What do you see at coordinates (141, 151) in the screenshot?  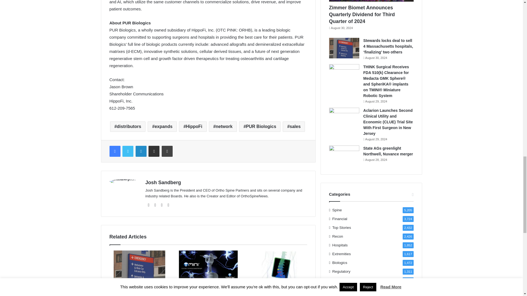 I see `LinkedIn` at bounding box center [141, 151].